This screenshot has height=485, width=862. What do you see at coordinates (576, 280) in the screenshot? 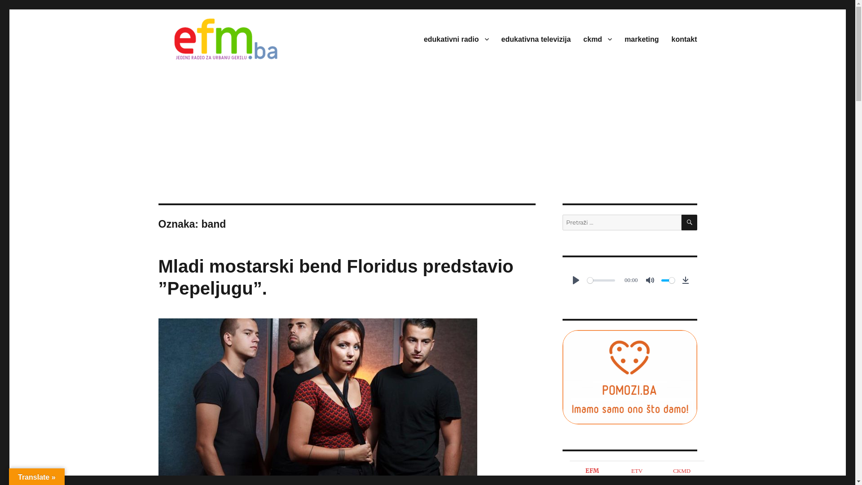
I see `PLAY` at bounding box center [576, 280].